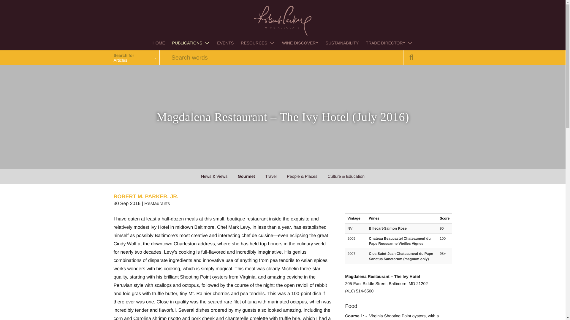  I want to click on Travel, so click(271, 176).